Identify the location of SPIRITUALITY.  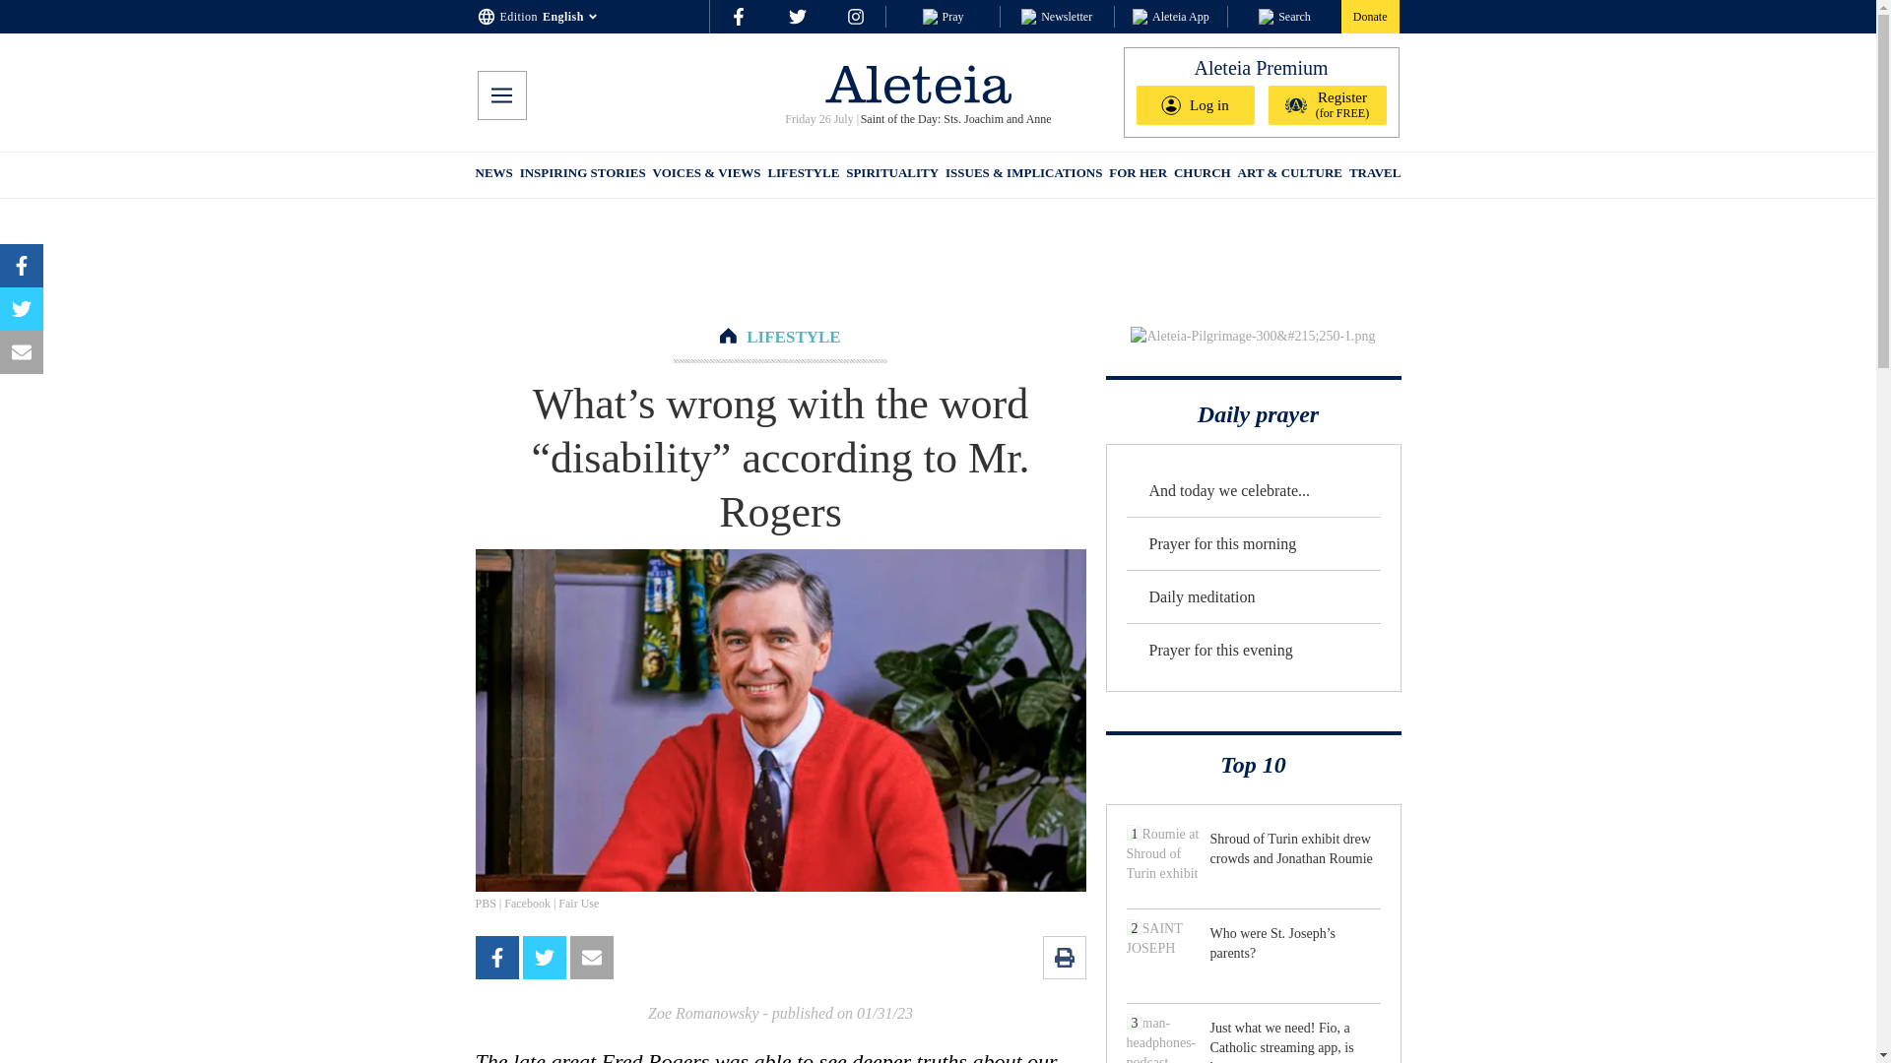
(891, 175).